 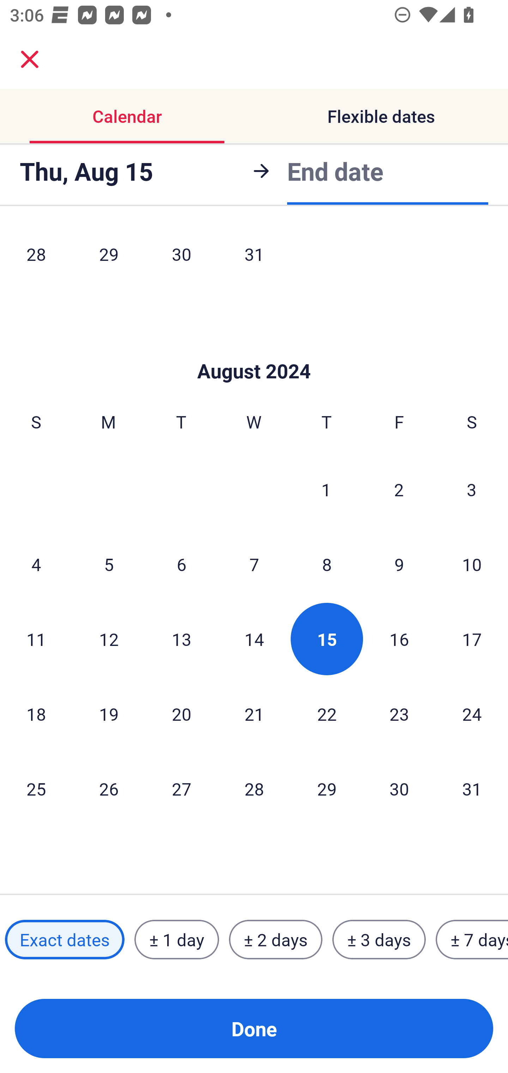 What do you see at coordinates (181, 564) in the screenshot?
I see `6 Tuesday, August 6, 2024` at bounding box center [181, 564].